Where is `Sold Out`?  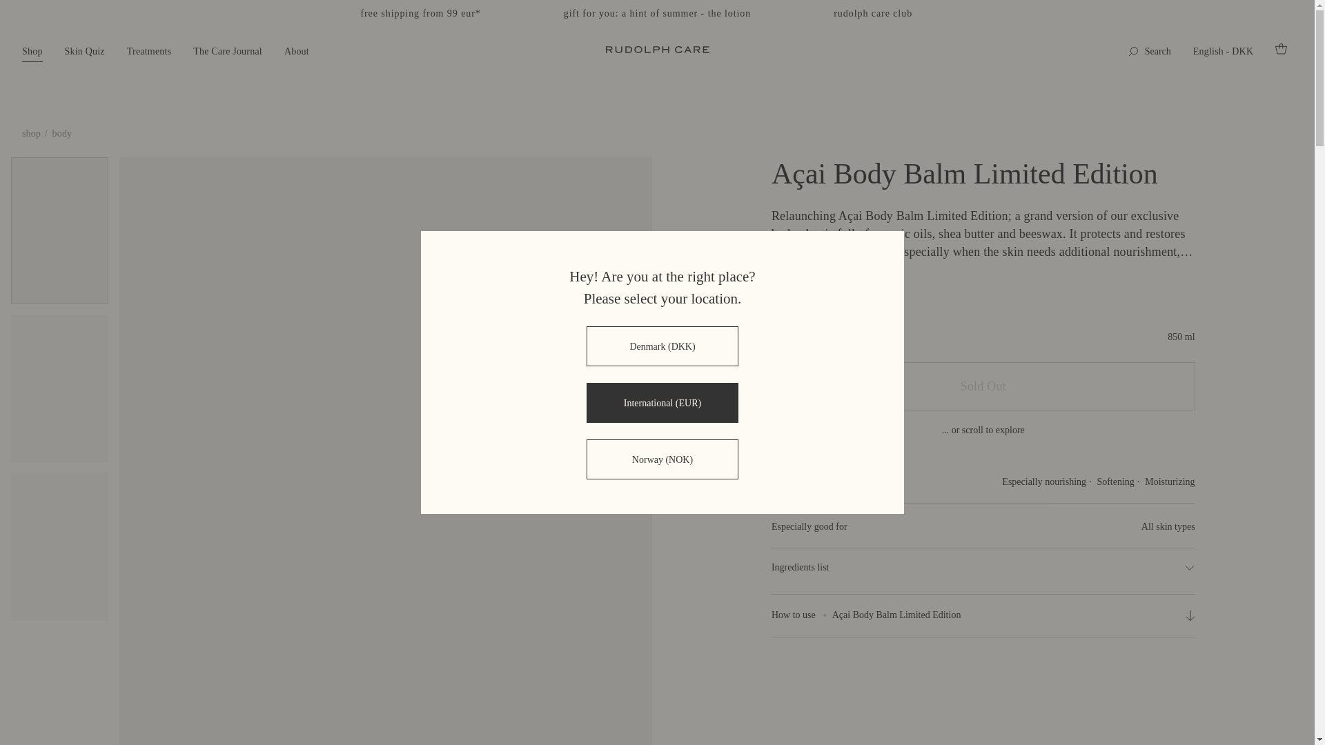
Sold Out is located at coordinates (983, 386).